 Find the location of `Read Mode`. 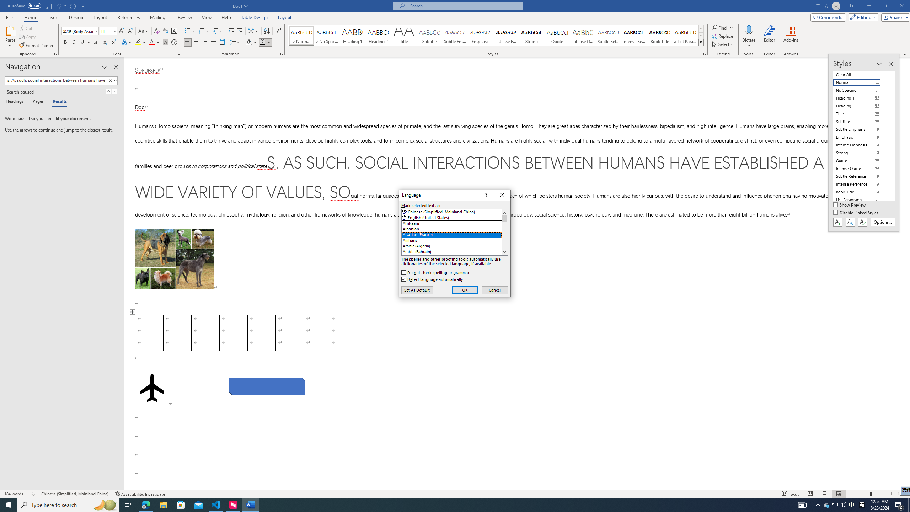

Read Mode is located at coordinates (810, 494).